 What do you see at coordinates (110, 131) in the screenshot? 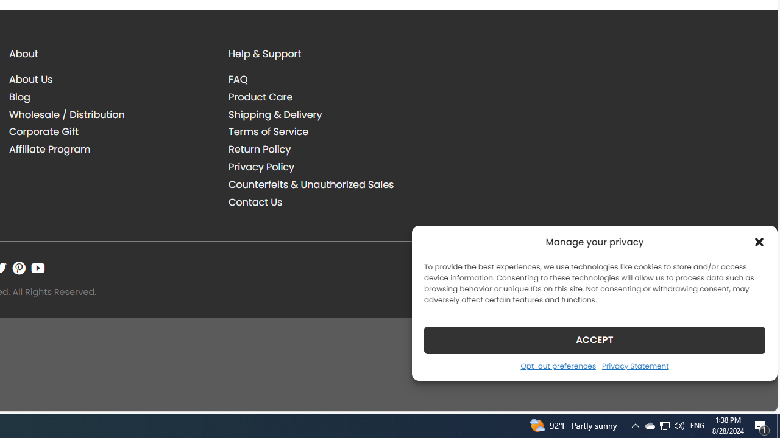
I see `Corporate Gift` at bounding box center [110, 131].